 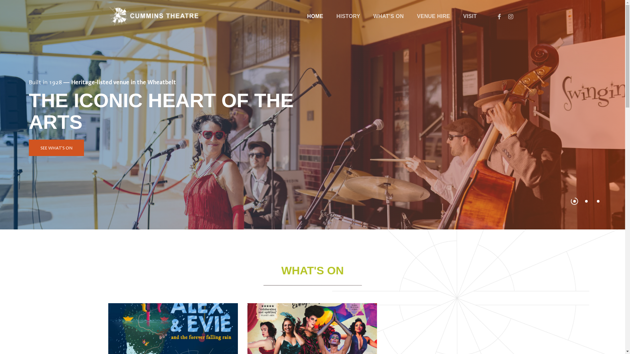 What do you see at coordinates (348, 16) in the screenshot?
I see `HISTORY` at bounding box center [348, 16].